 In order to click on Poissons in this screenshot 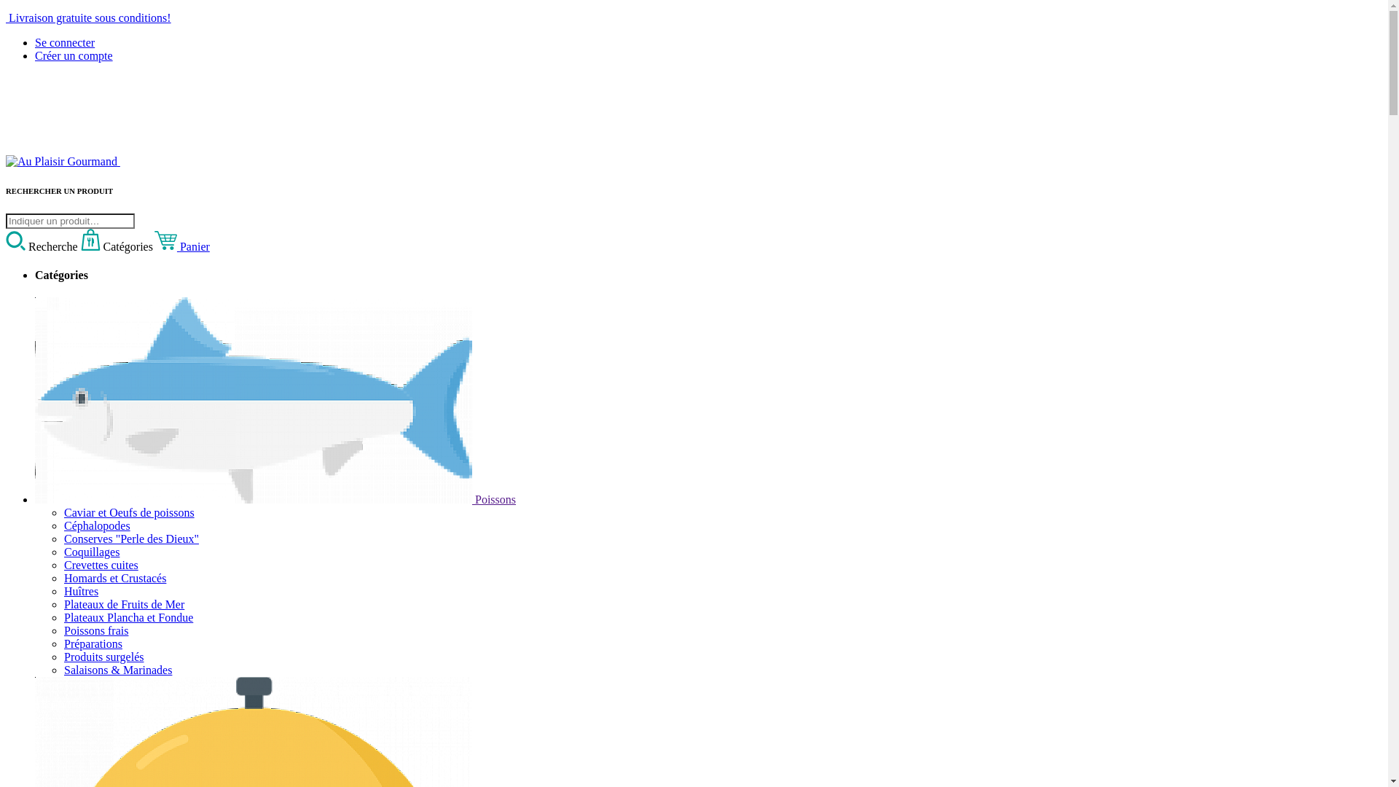, I will do `click(275, 500)`.